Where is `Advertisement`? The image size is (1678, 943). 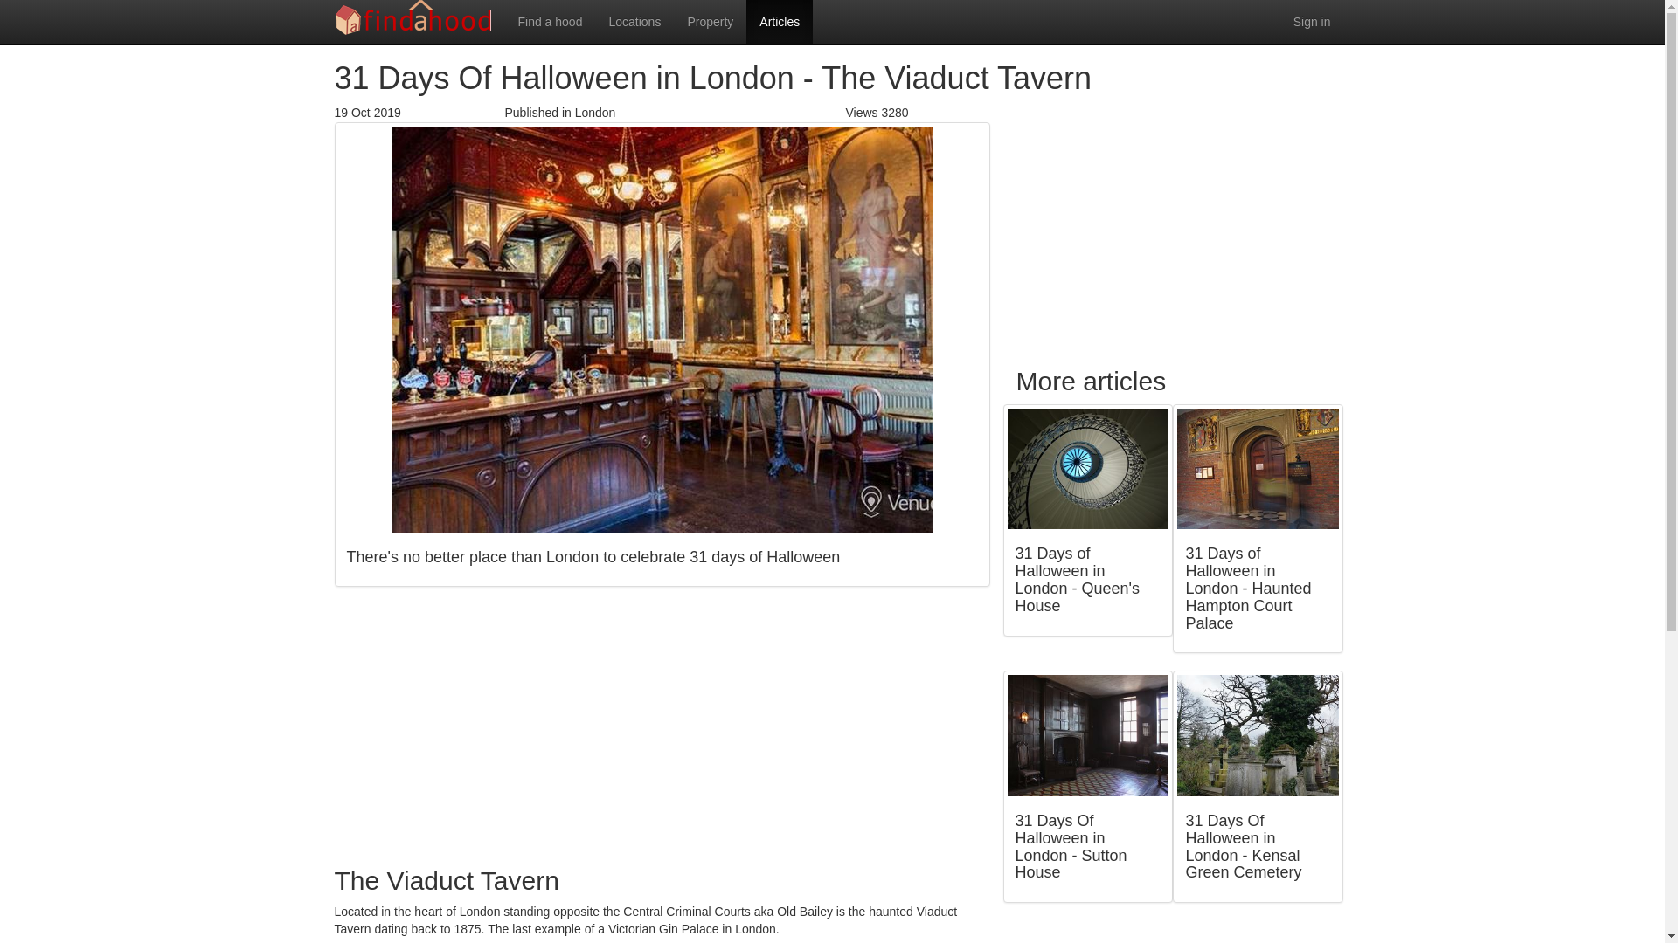
Advertisement is located at coordinates (1173, 226).